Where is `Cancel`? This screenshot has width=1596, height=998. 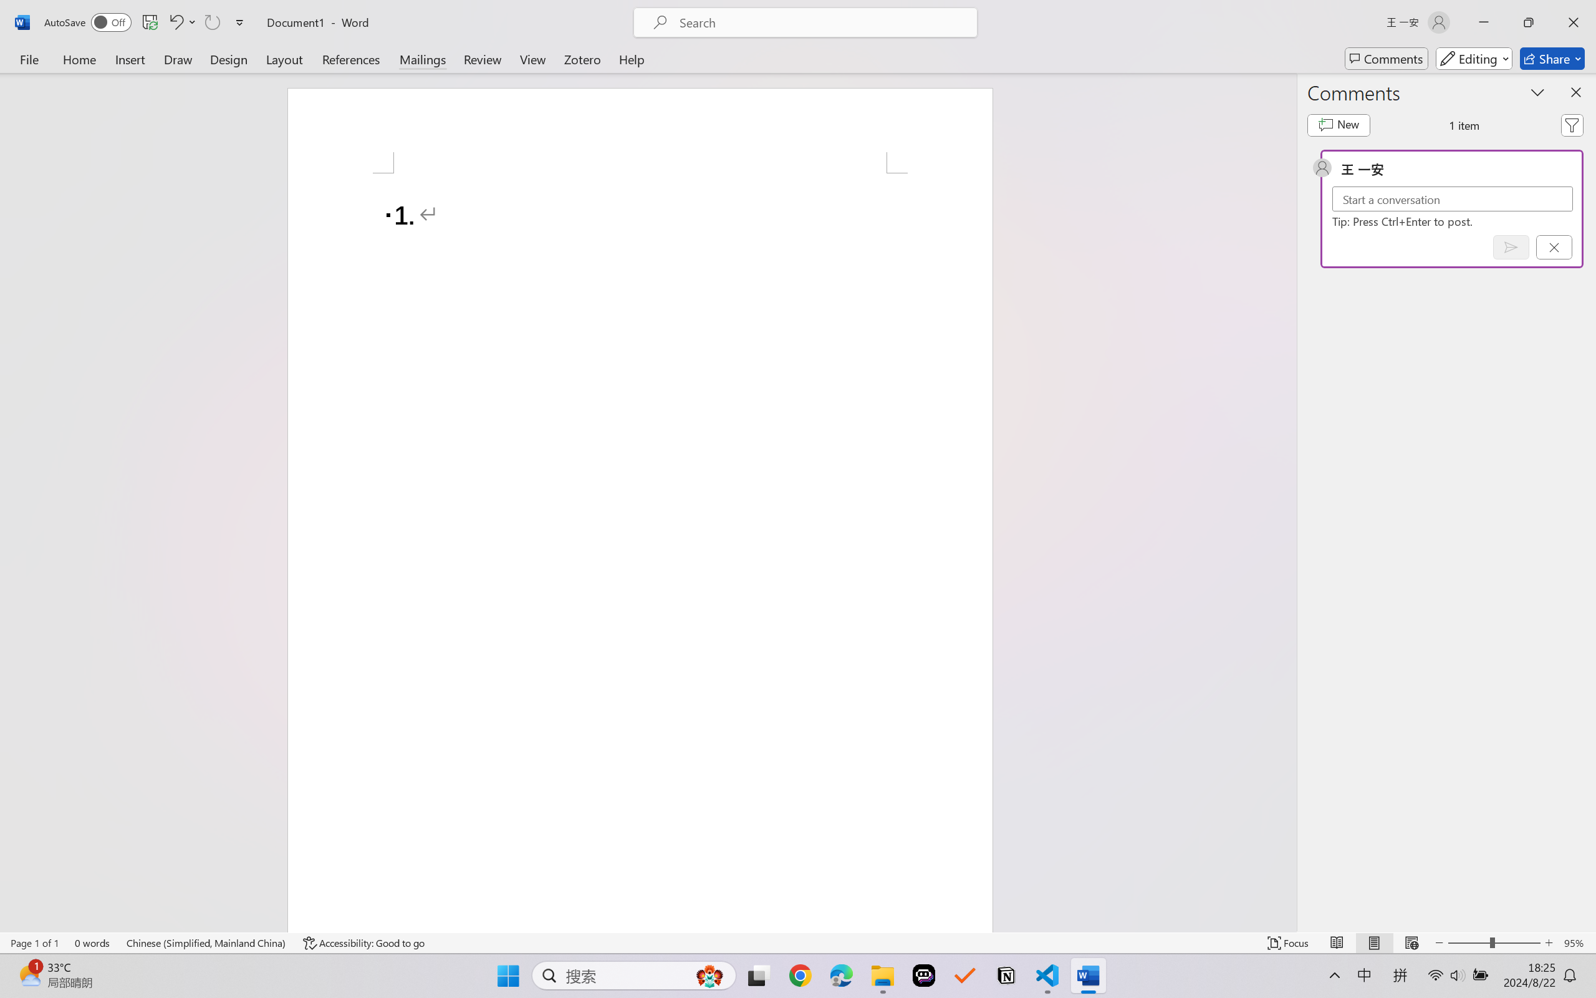 Cancel is located at coordinates (1554, 247).